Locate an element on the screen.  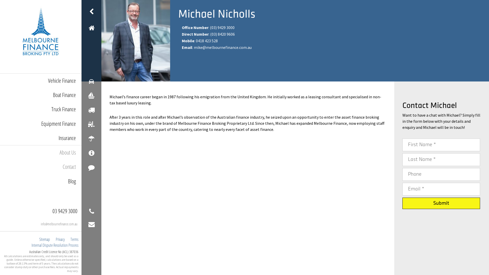
0418 423 528 is located at coordinates (207, 41).